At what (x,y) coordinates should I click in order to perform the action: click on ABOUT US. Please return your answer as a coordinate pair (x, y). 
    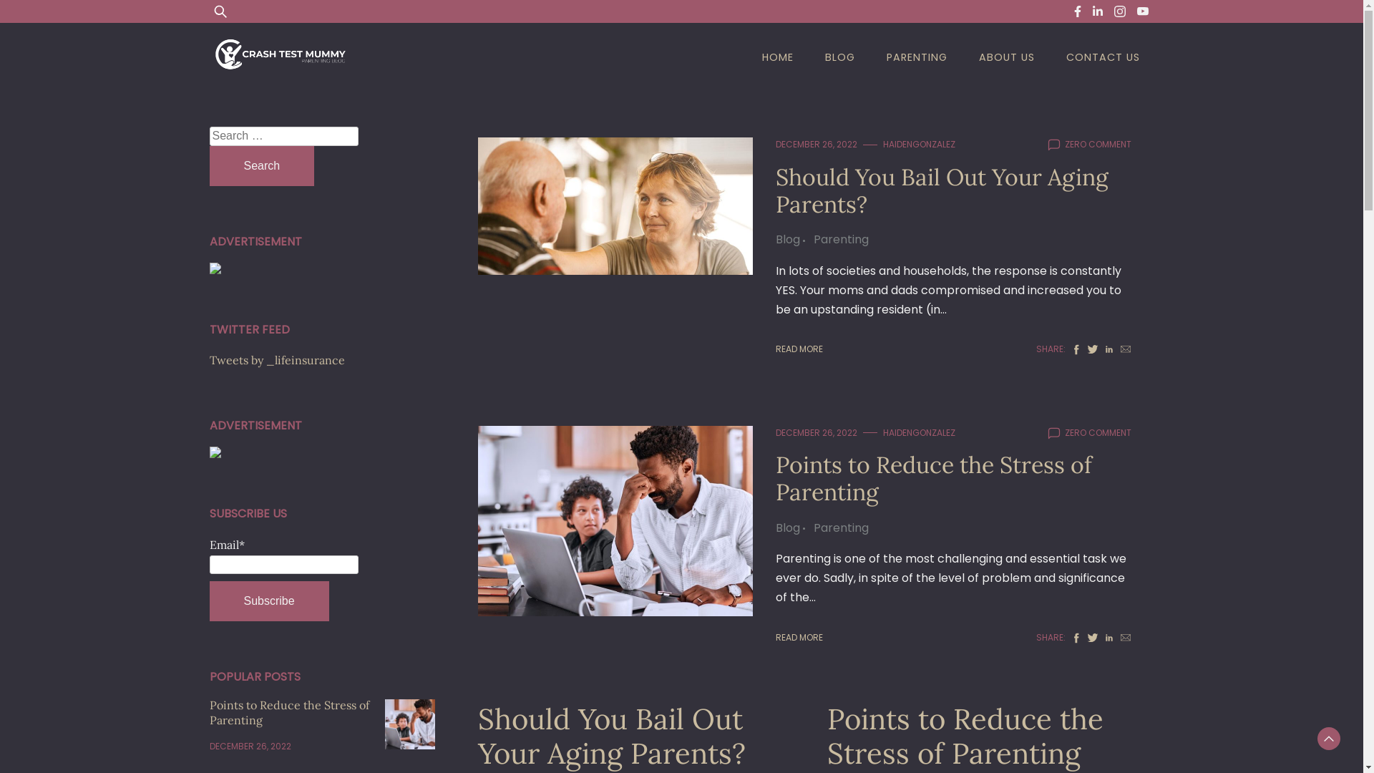
    Looking at the image, I should click on (1007, 57).